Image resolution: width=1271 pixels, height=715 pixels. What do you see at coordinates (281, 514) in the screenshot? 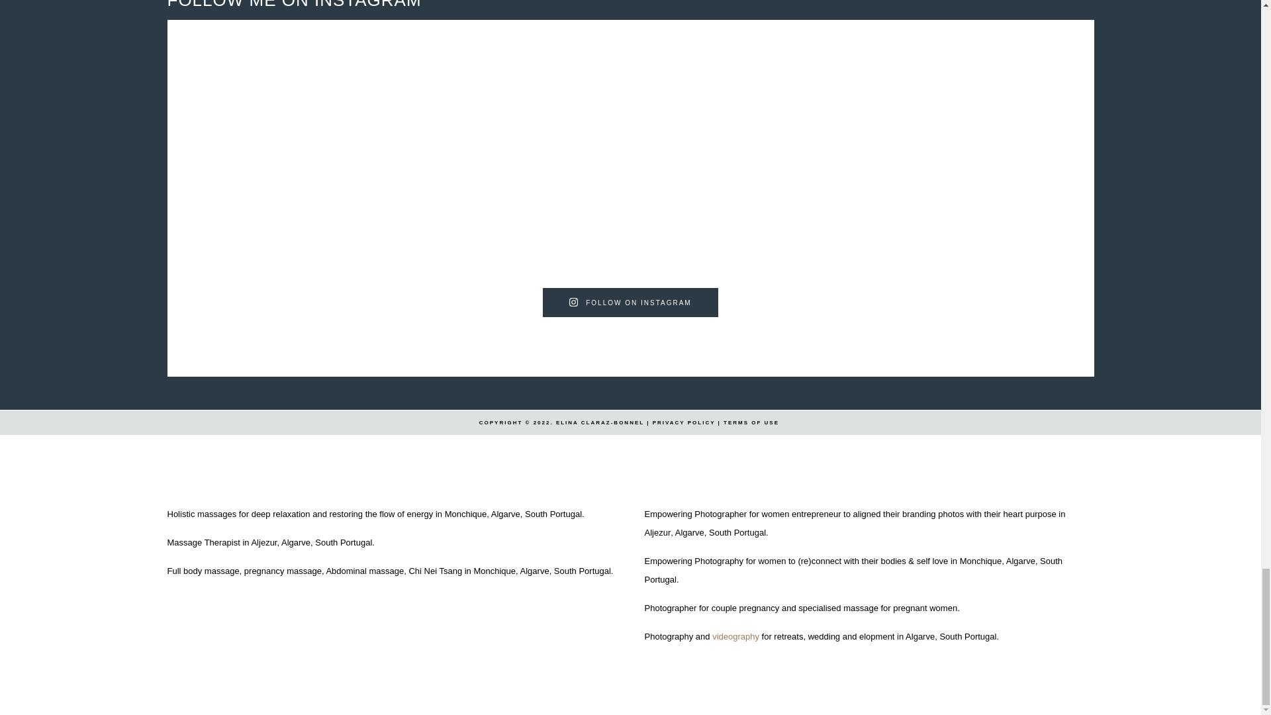
I see `deep relaxation` at bounding box center [281, 514].